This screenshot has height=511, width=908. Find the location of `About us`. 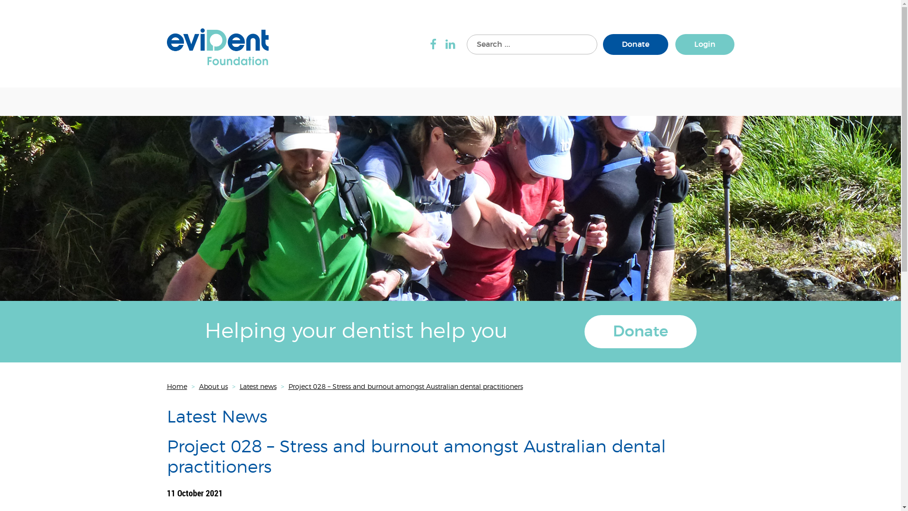

About us is located at coordinates (213, 387).